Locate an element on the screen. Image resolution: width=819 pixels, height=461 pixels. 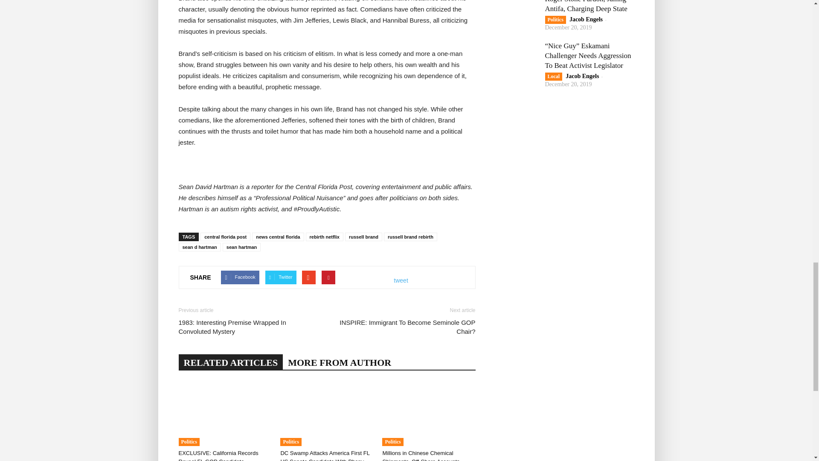
news central florida is located at coordinates (278, 236).